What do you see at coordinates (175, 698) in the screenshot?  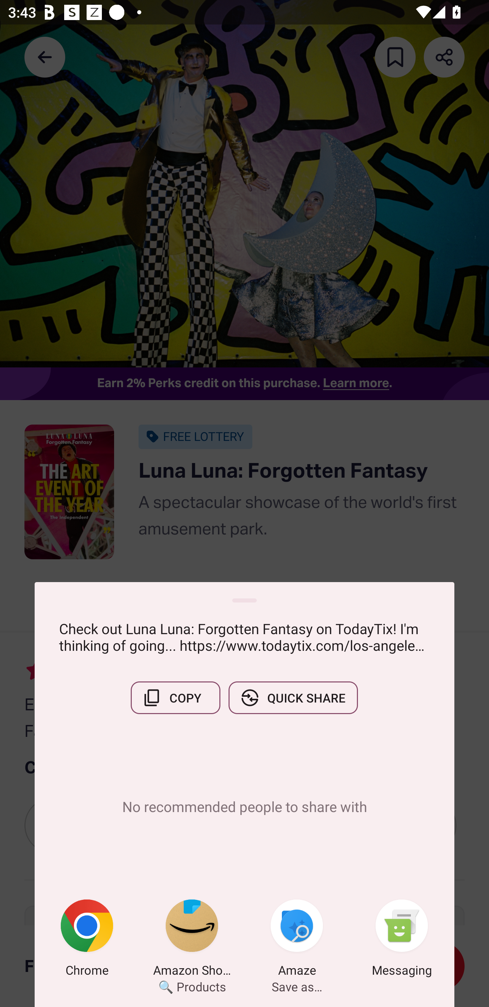 I see `COPY` at bounding box center [175, 698].